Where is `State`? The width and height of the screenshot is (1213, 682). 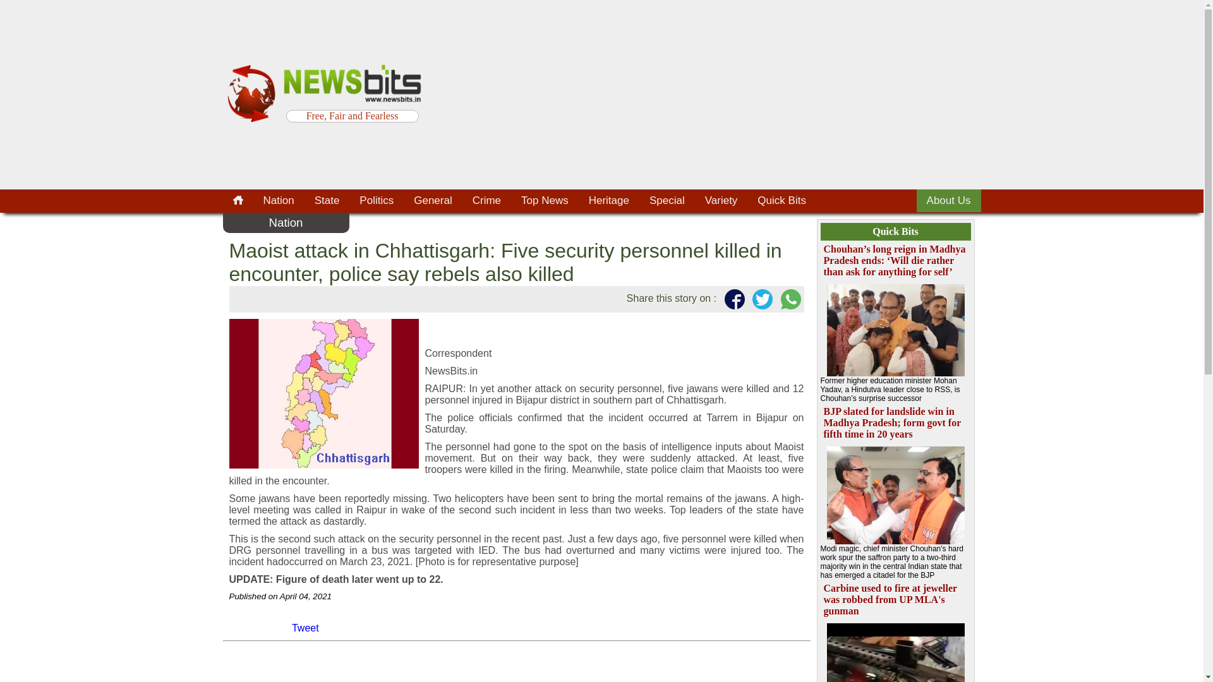
State is located at coordinates (327, 201).